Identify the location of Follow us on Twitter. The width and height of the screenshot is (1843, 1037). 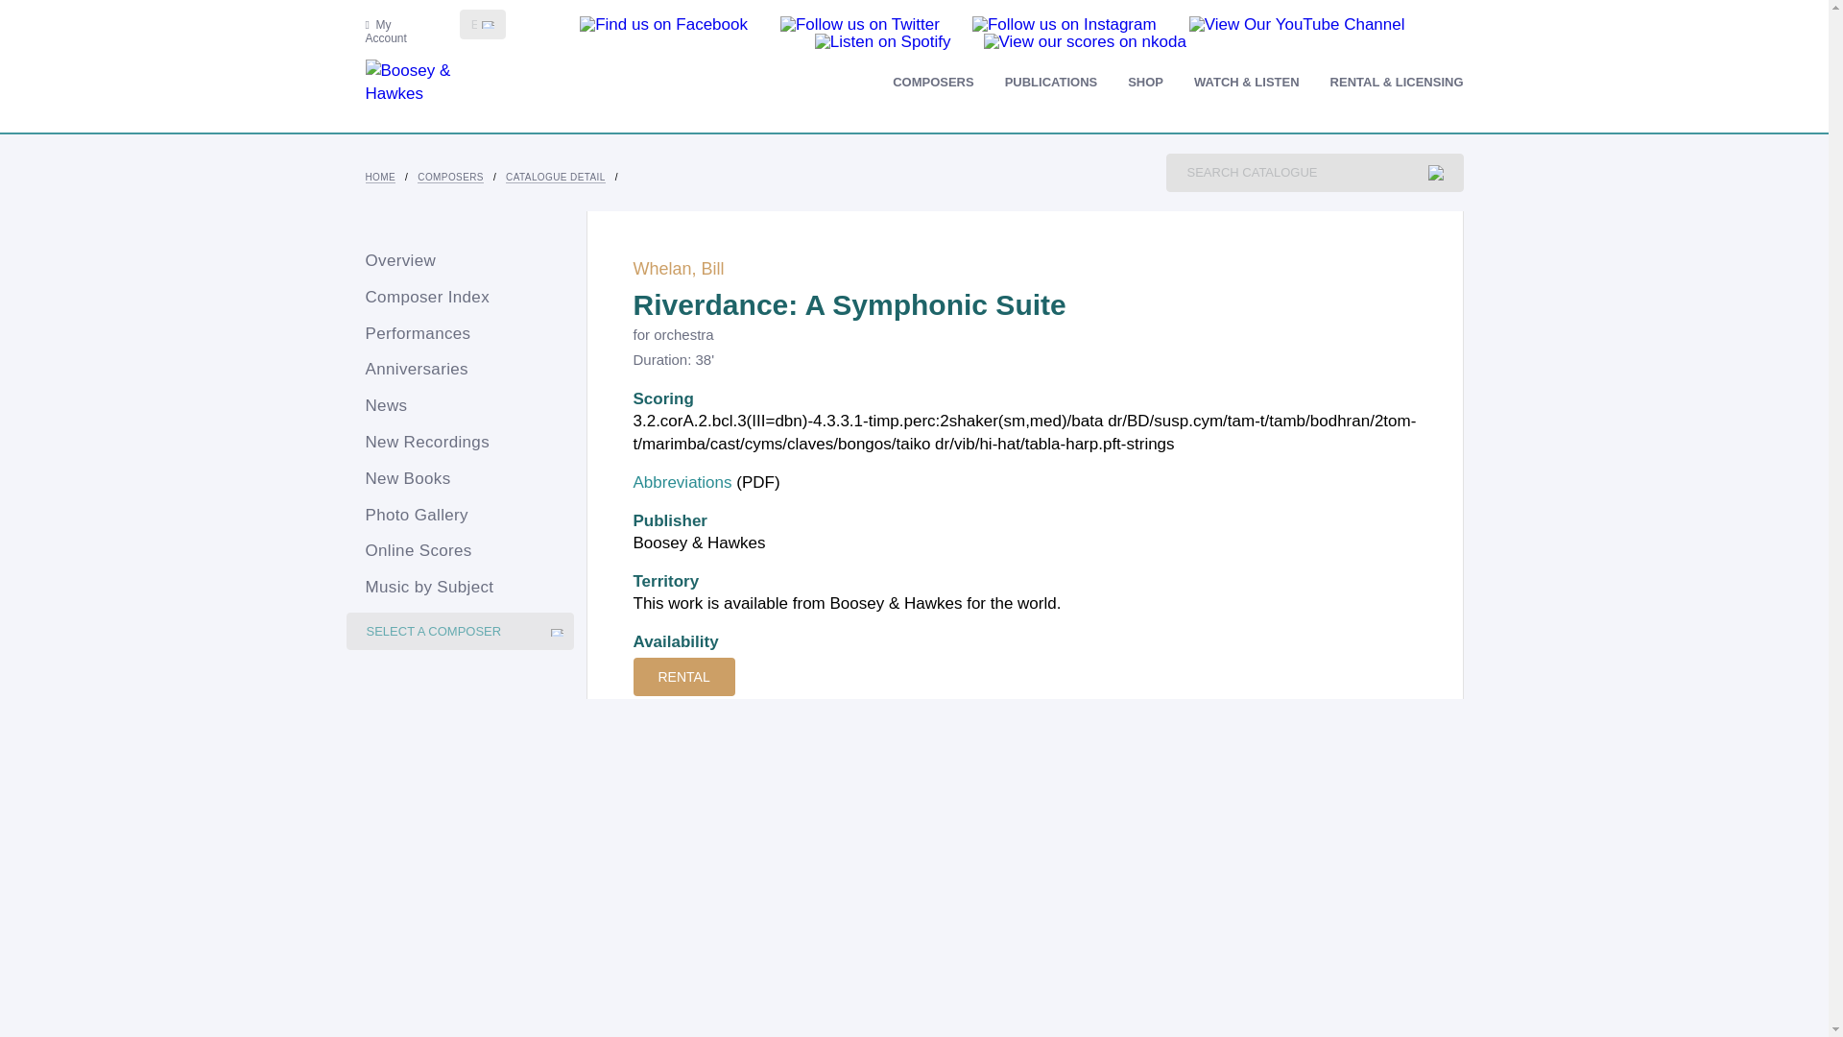
(860, 23).